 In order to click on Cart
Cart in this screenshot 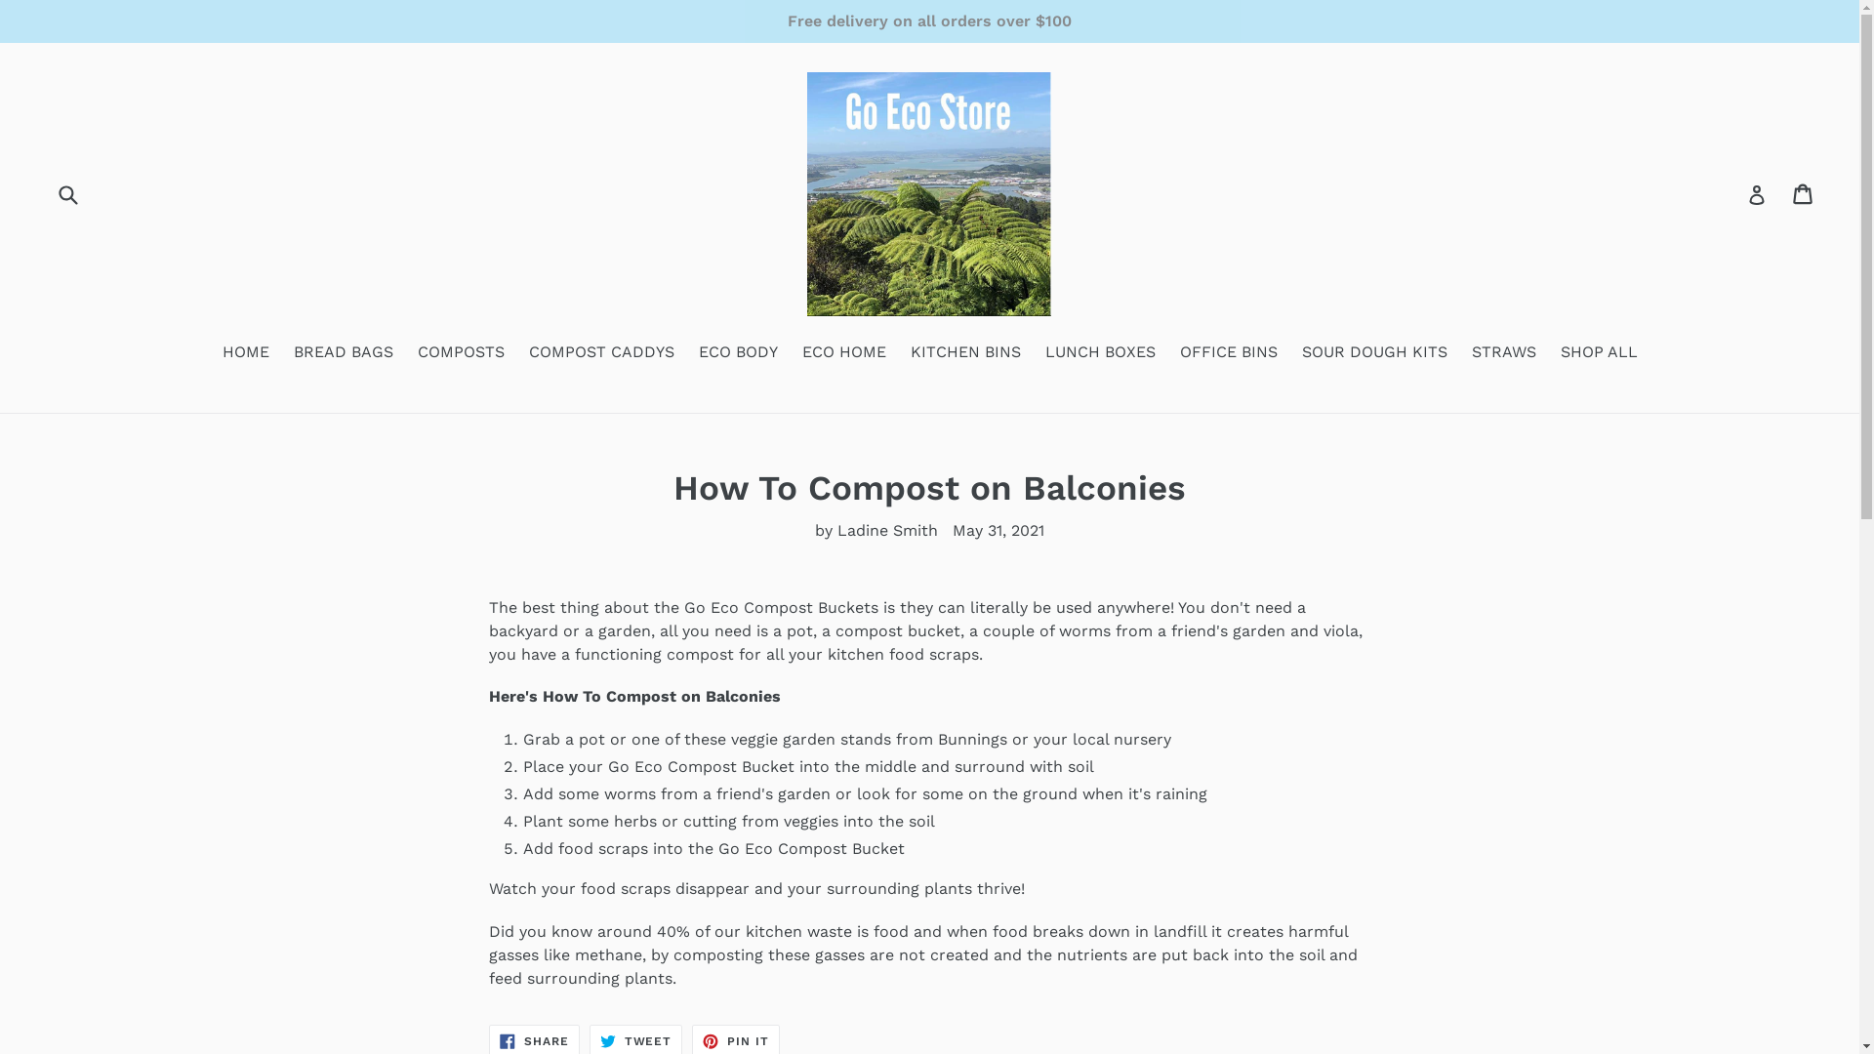, I will do `click(1804, 194)`.